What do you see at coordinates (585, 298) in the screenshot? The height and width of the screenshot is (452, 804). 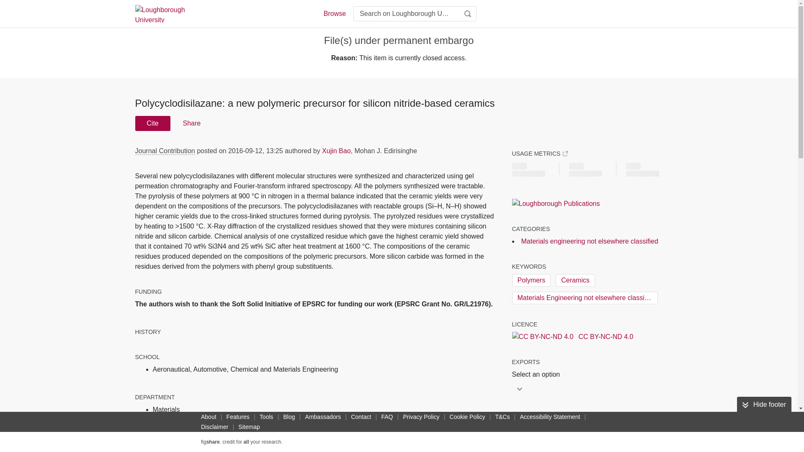 I see `Materials Engineering not elsewhere classified` at bounding box center [585, 298].